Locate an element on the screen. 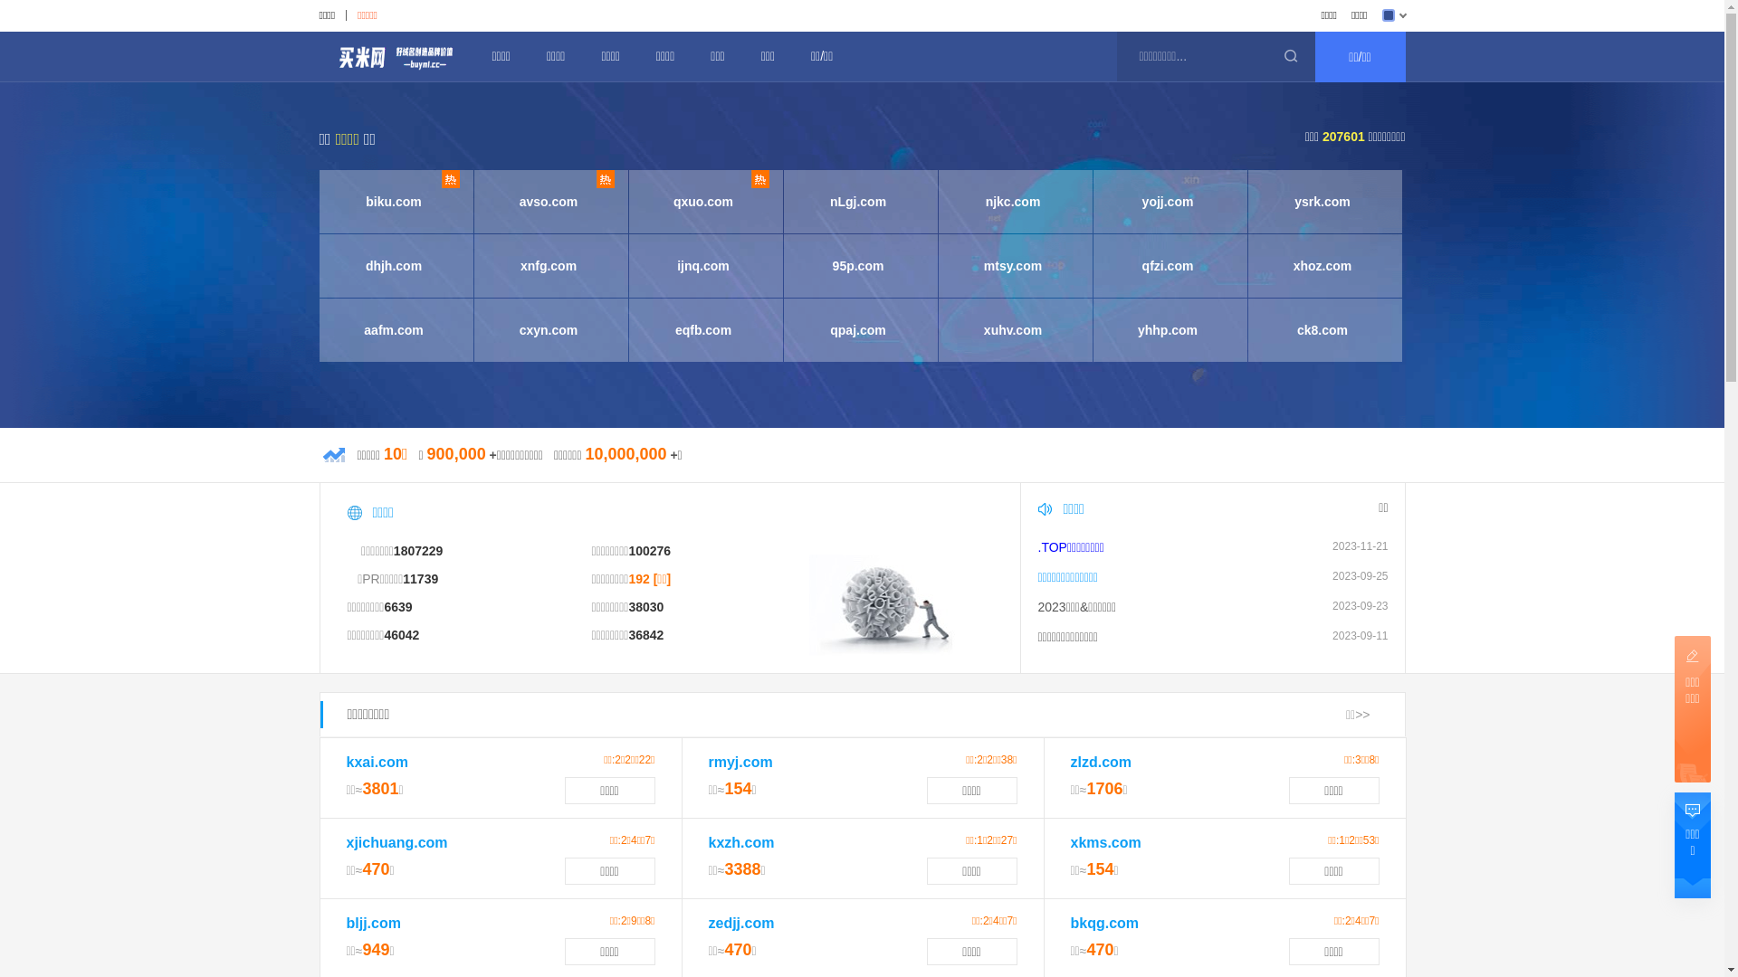 This screenshot has width=1738, height=977. eqfb.com is located at coordinates (702, 330).